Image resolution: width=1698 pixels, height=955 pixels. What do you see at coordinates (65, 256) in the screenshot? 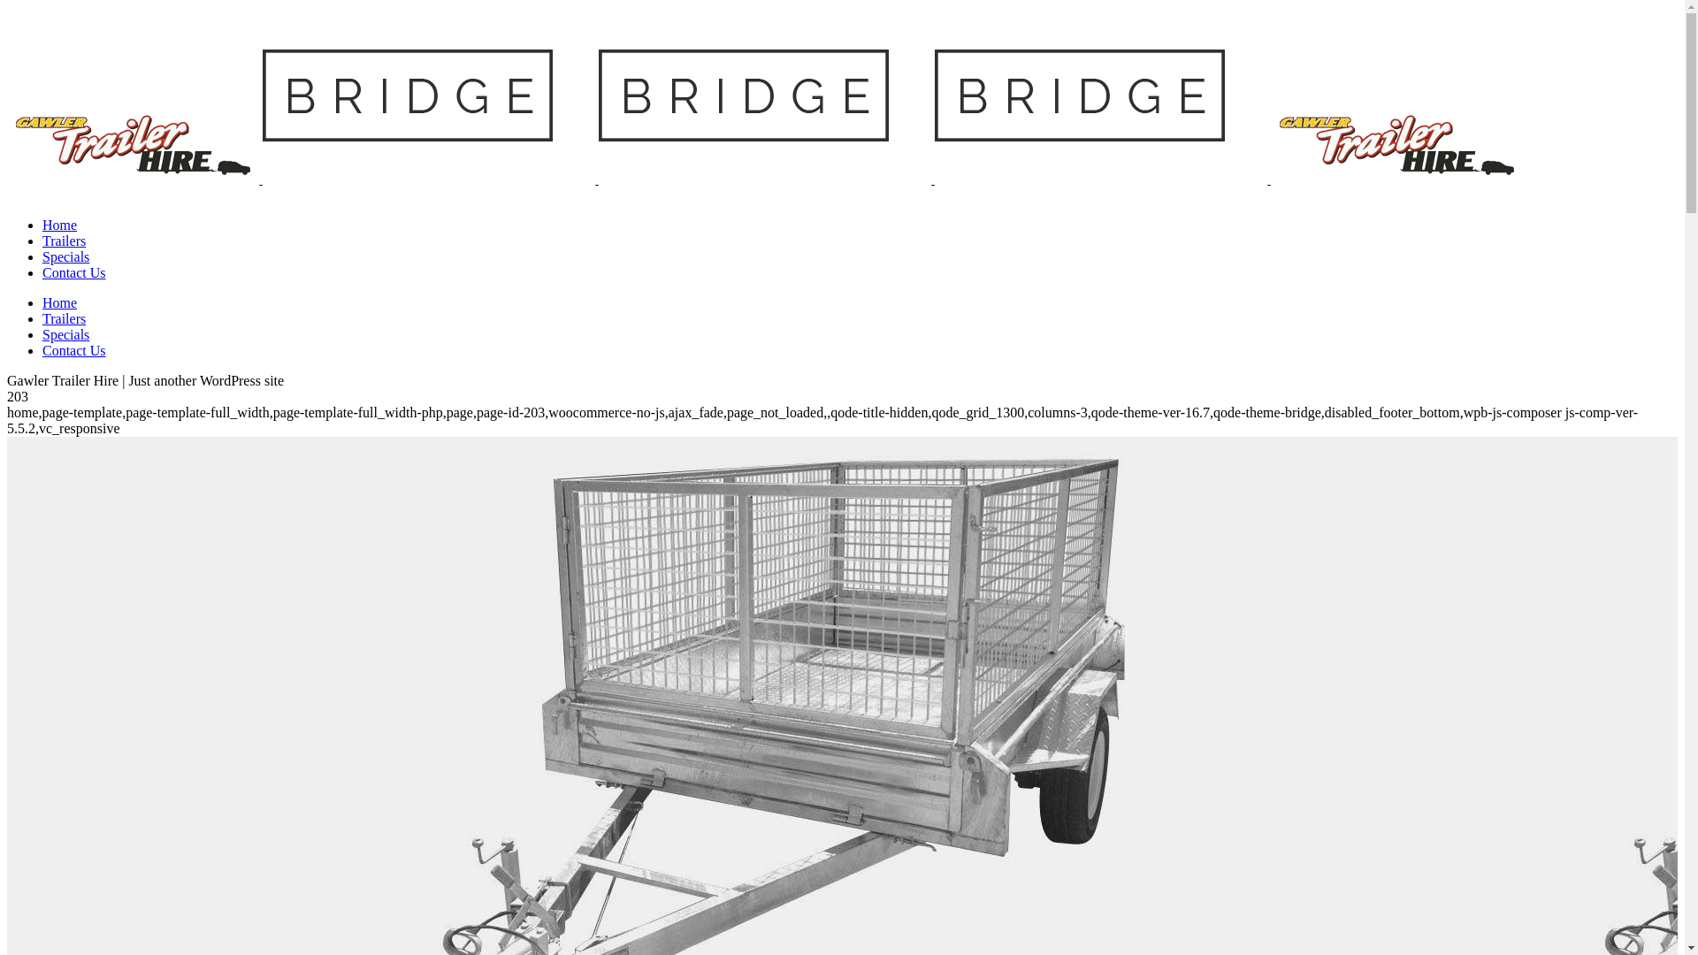
I see `Specials` at bounding box center [65, 256].